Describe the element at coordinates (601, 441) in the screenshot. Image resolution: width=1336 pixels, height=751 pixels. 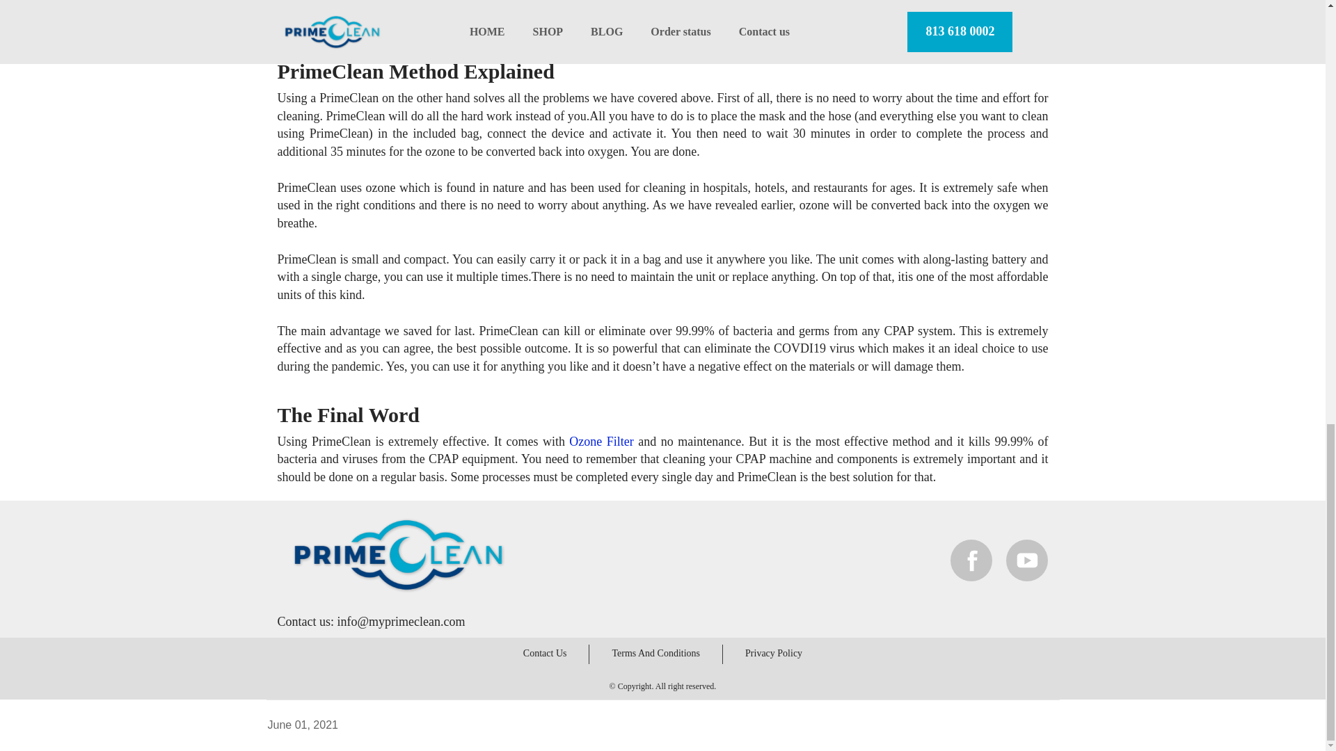
I see `Ozone Filter` at that location.